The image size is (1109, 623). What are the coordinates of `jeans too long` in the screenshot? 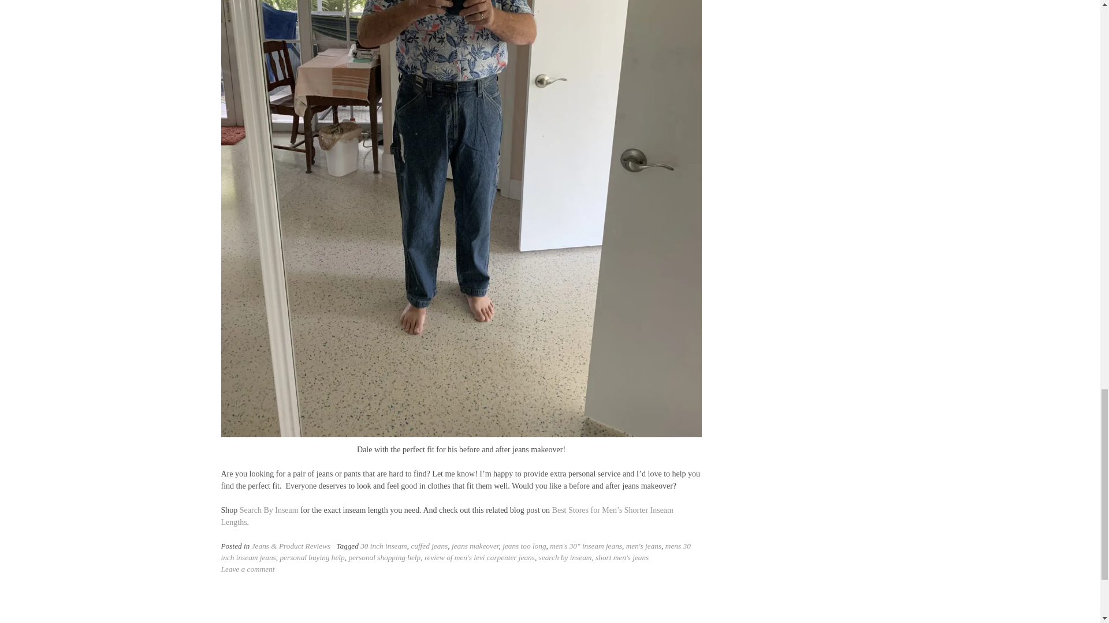 It's located at (523, 546).